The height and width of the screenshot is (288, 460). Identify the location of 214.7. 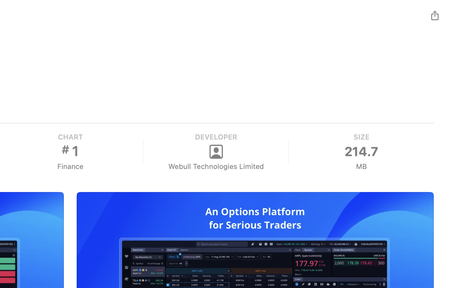
(361, 152).